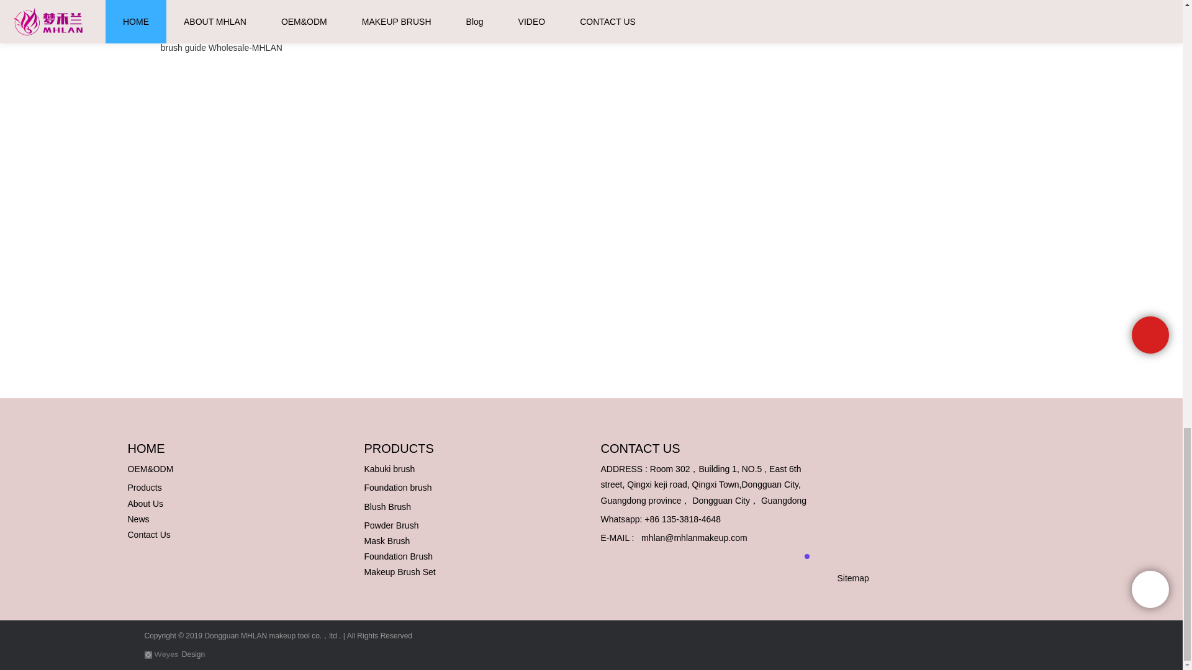 This screenshot has height=670, width=1192. What do you see at coordinates (145, 503) in the screenshot?
I see `About Us` at bounding box center [145, 503].